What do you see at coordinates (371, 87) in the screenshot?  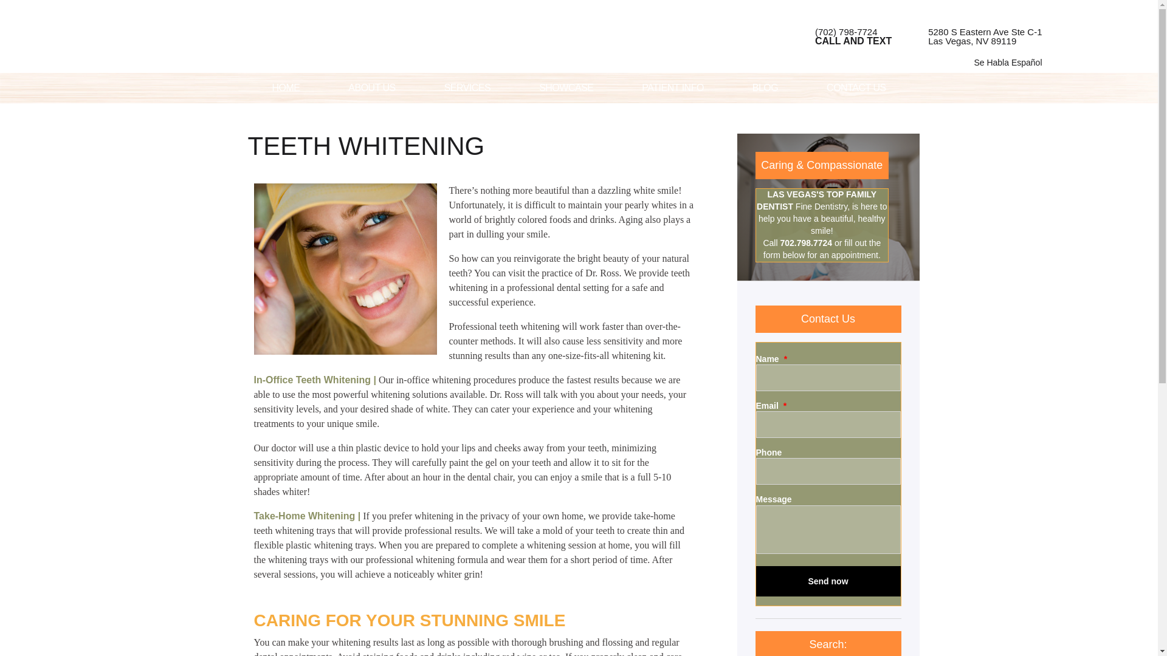 I see `SERVICES` at bounding box center [371, 87].